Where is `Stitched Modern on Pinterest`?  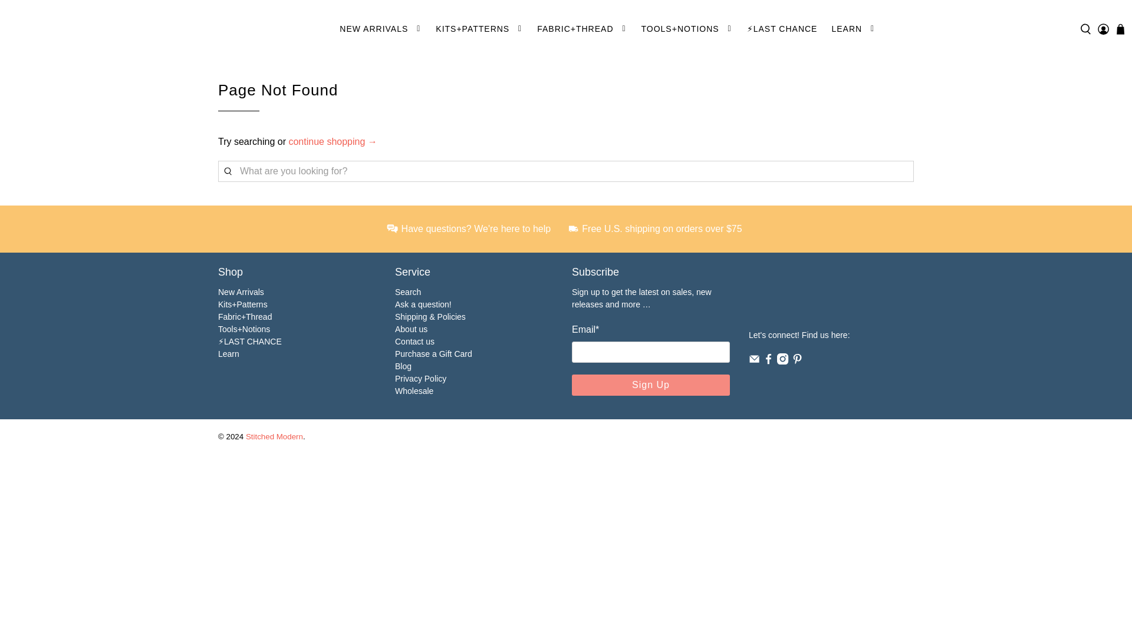
Stitched Modern on Pinterest is located at coordinates (797, 362).